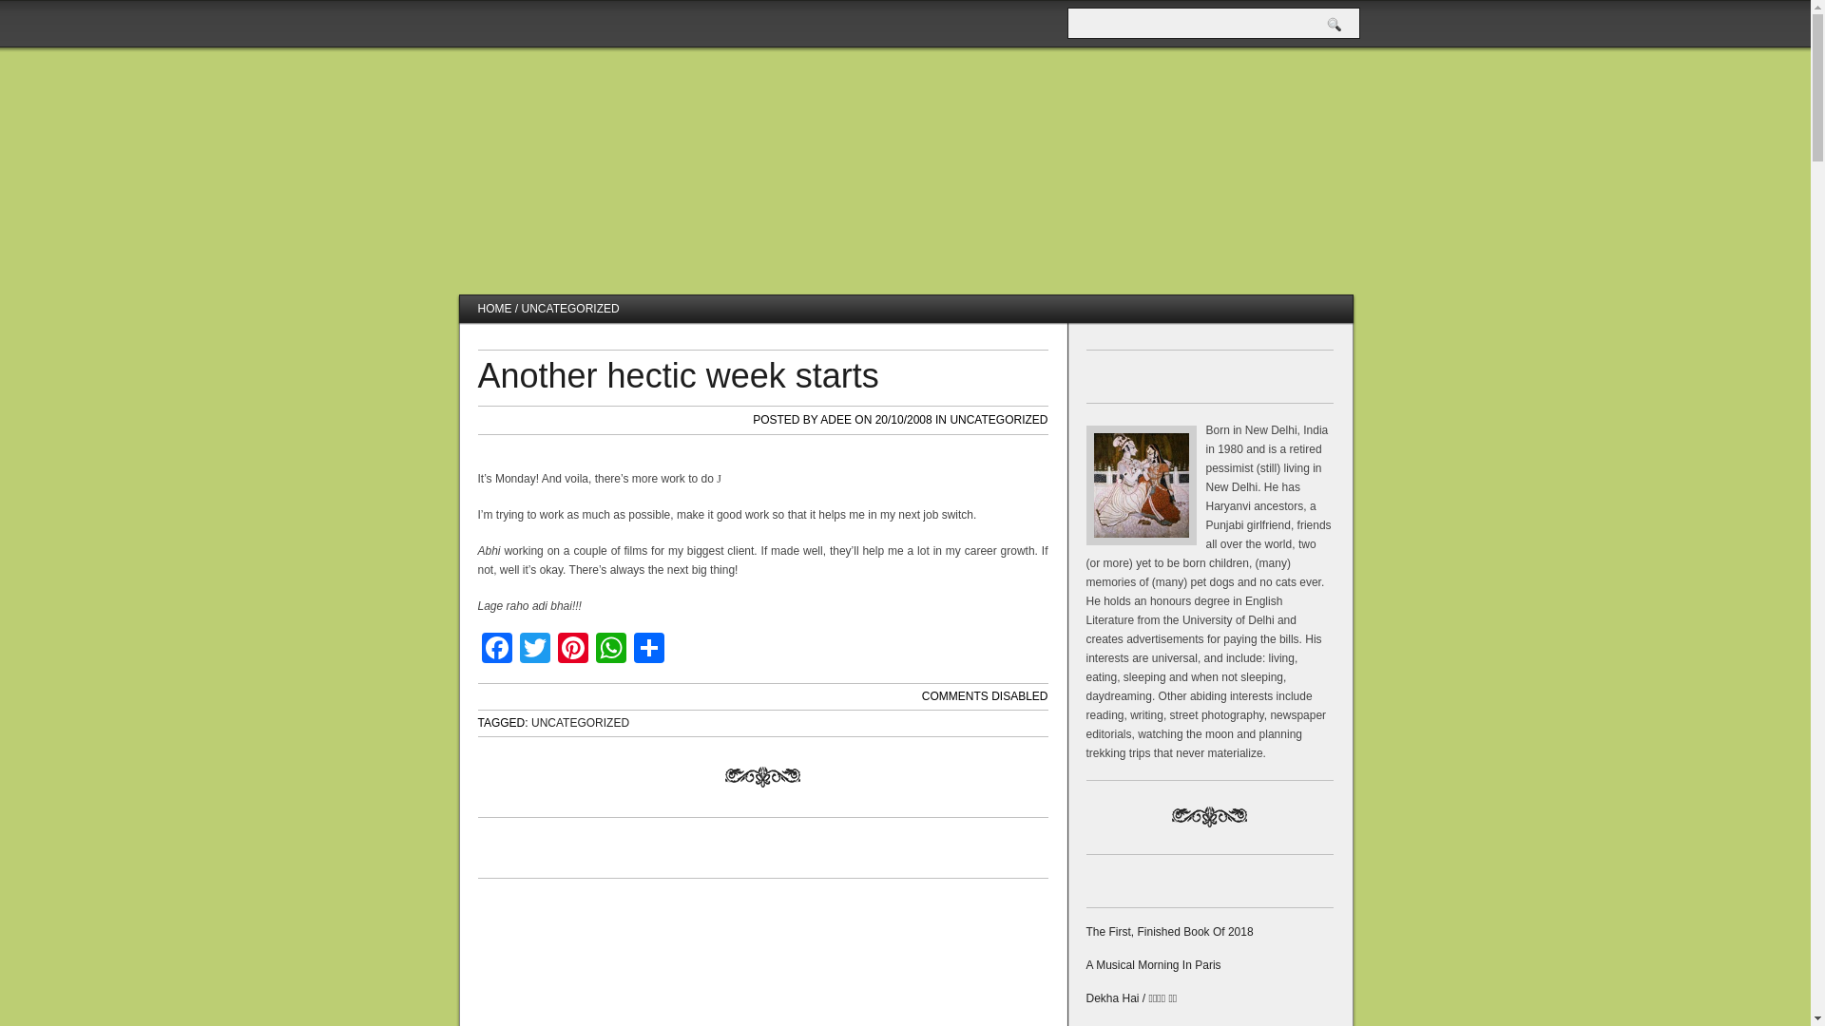  What do you see at coordinates (580, 722) in the screenshot?
I see `UNCATEGORIZED` at bounding box center [580, 722].